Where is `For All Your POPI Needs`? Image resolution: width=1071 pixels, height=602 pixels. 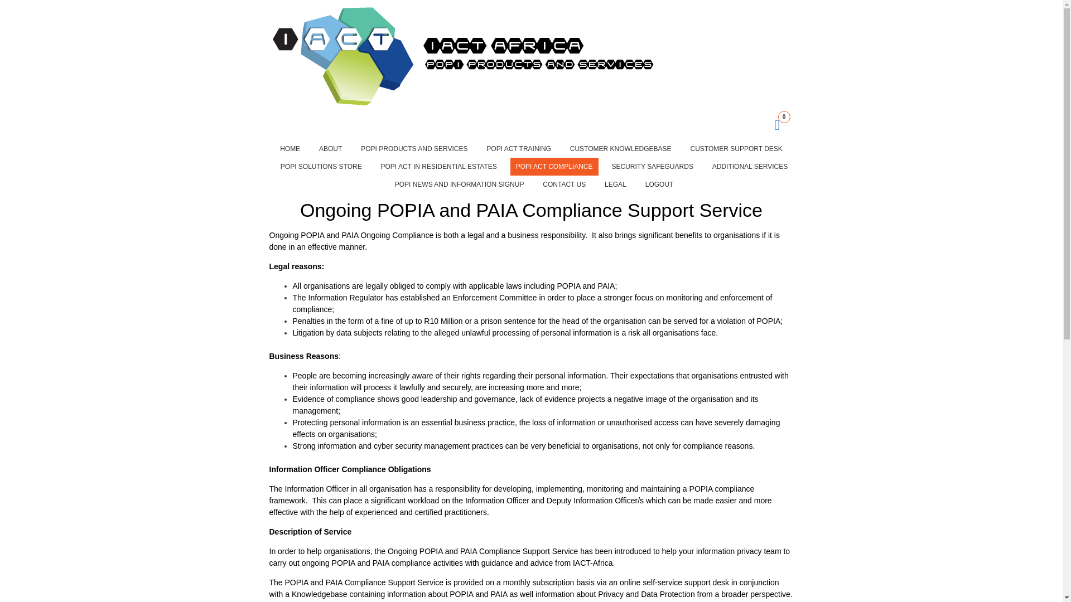
For All Your POPI Needs is located at coordinates (465, 103).